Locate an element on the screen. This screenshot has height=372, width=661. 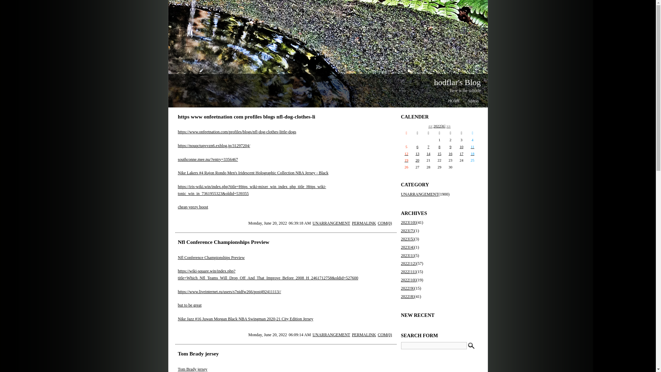
PERMALINK is located at coordinates (364, 335).